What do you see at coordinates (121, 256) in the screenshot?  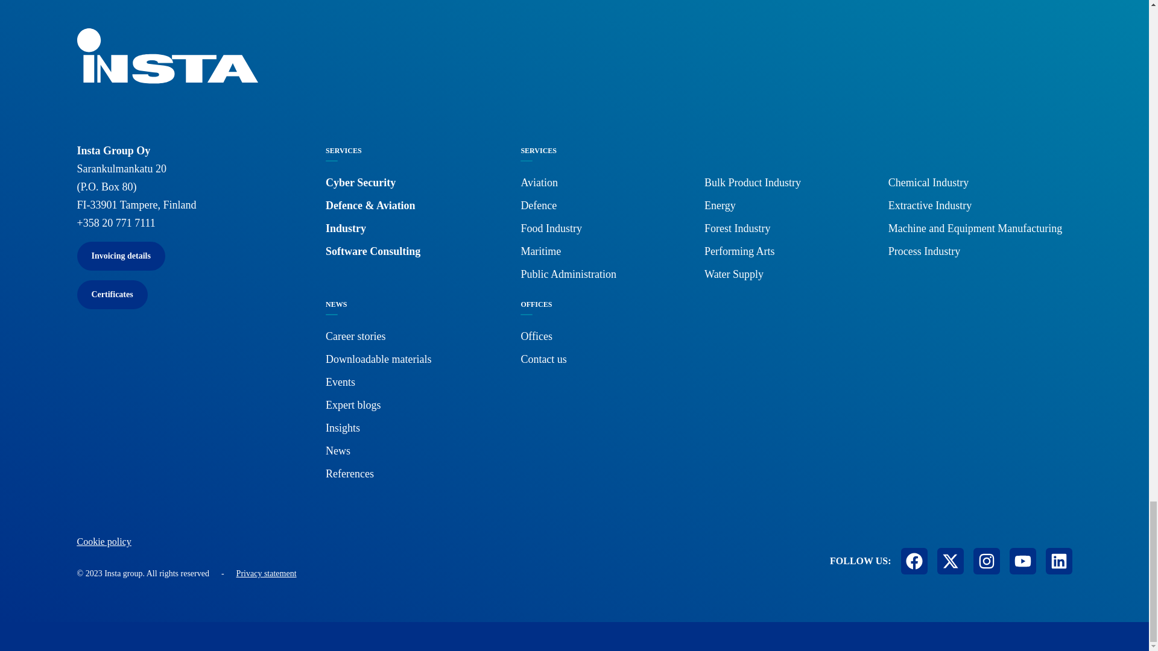 I see `Invoicing details` at bounding box center [121, 256].